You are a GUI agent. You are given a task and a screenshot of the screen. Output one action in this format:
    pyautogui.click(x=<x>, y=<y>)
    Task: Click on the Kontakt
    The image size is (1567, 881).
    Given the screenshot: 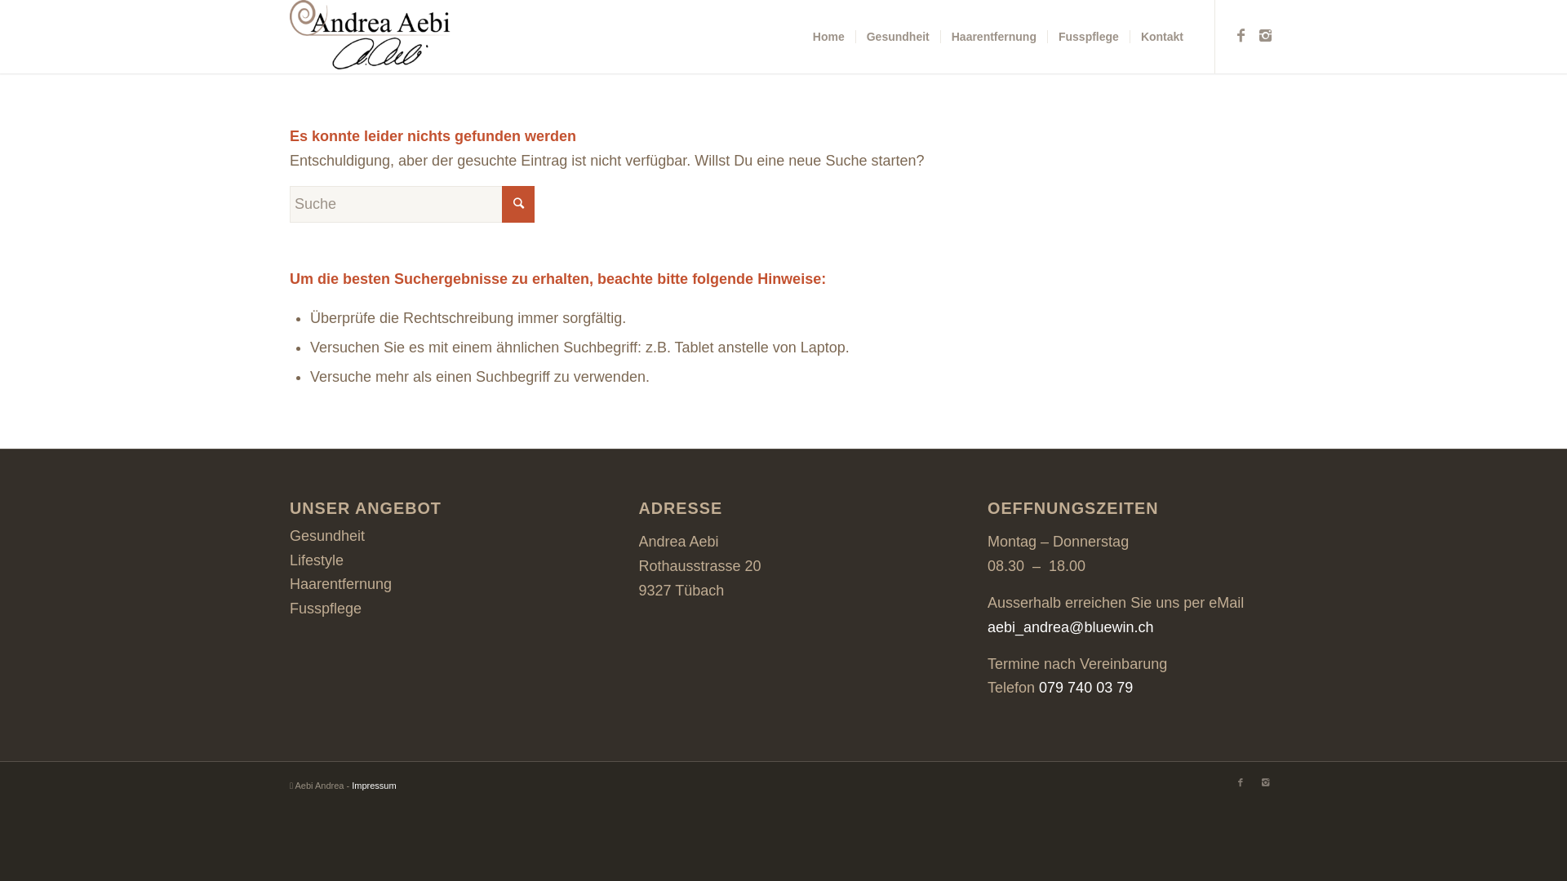 What is the action you would take?
    pyautogui.click(x=1162, y=37)
    